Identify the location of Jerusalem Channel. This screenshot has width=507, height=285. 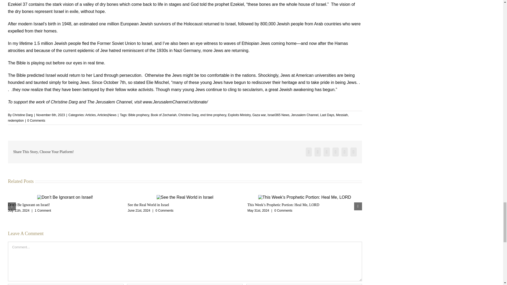
(305, 115).